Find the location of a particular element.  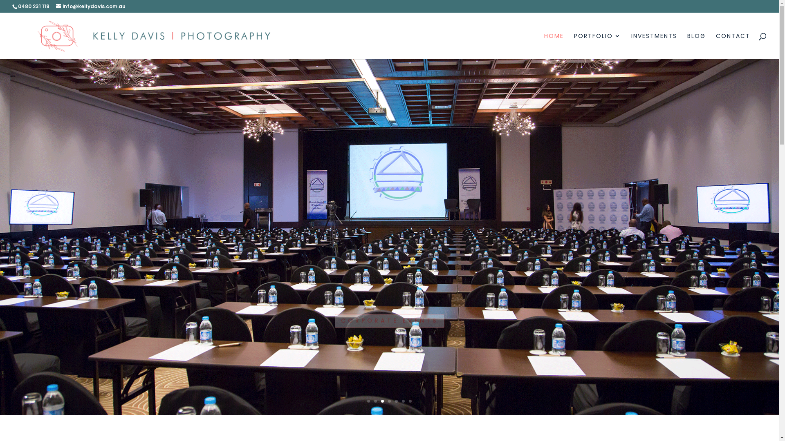

CONTACT is located at coordinates (733, 46).